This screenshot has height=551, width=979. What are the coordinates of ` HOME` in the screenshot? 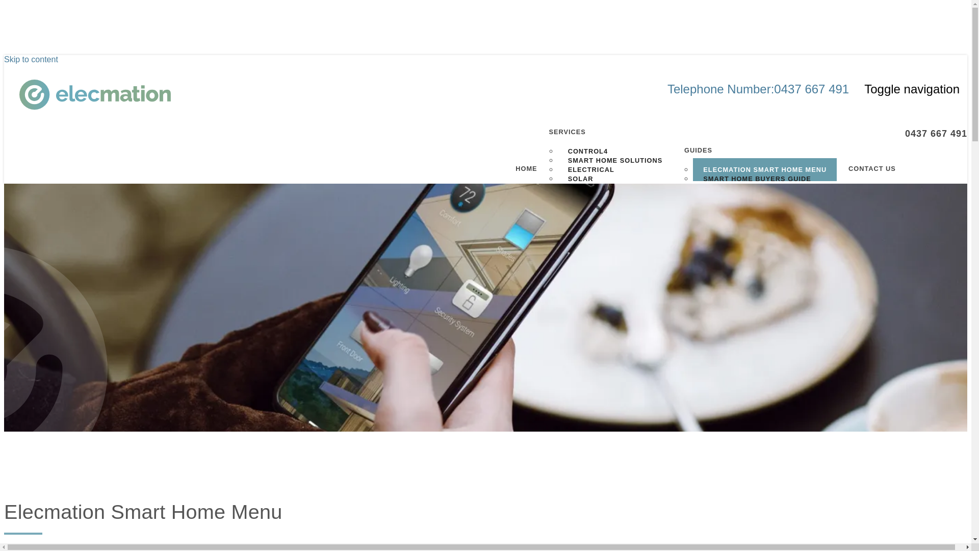 It's located at (521, 173).